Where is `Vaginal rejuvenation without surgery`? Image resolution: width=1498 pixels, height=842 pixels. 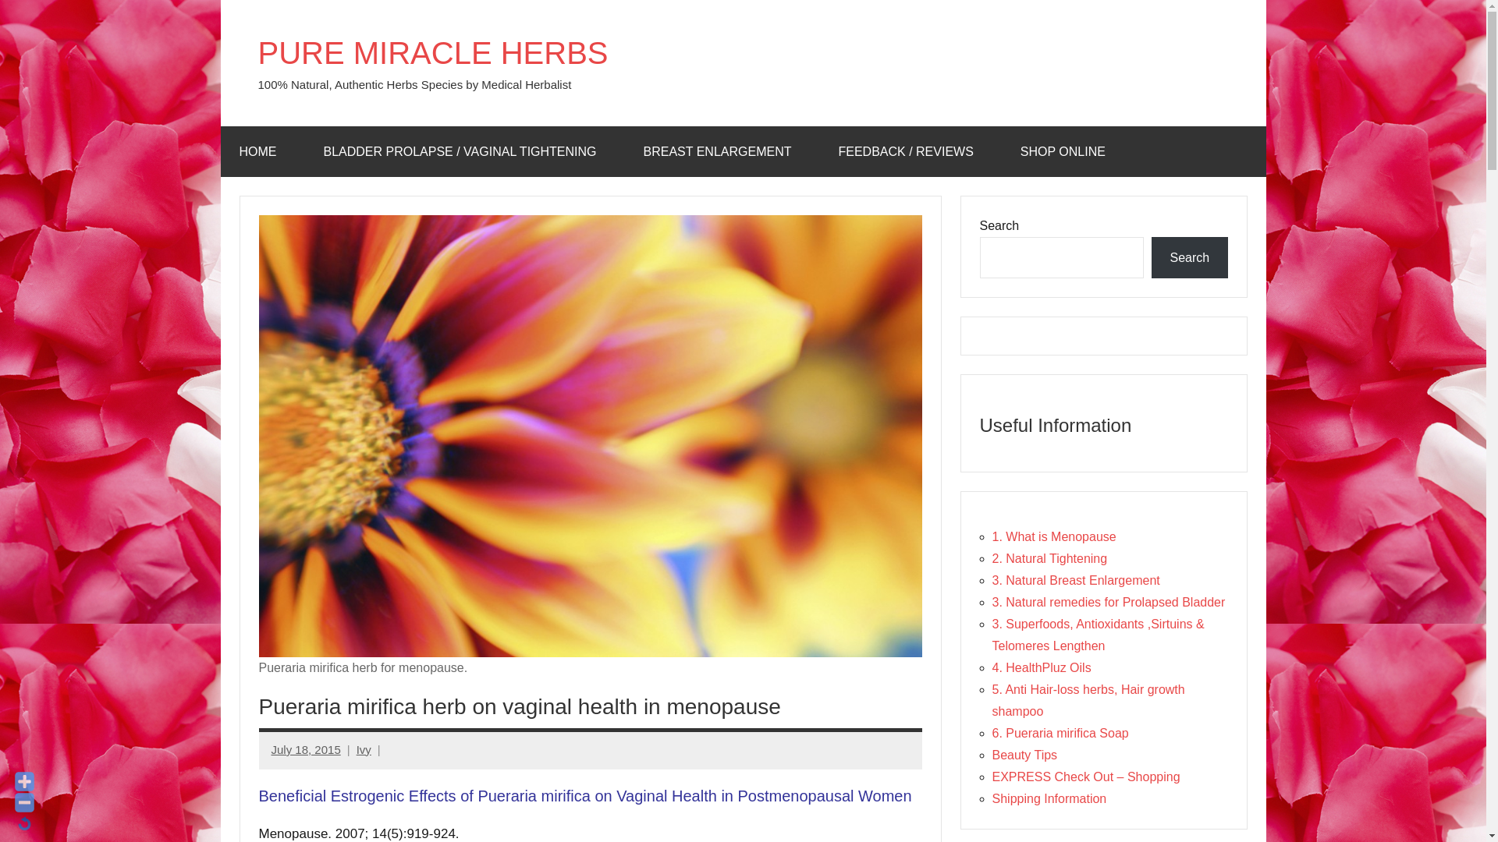 Vaginal rejuvenation without surgery is located at coordinates (262, 151).